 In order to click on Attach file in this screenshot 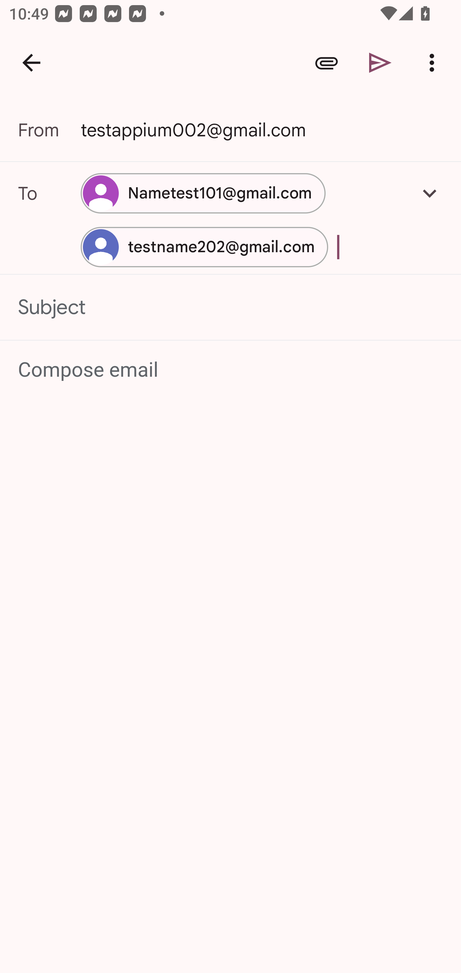, I will do `click(327, 63)`.